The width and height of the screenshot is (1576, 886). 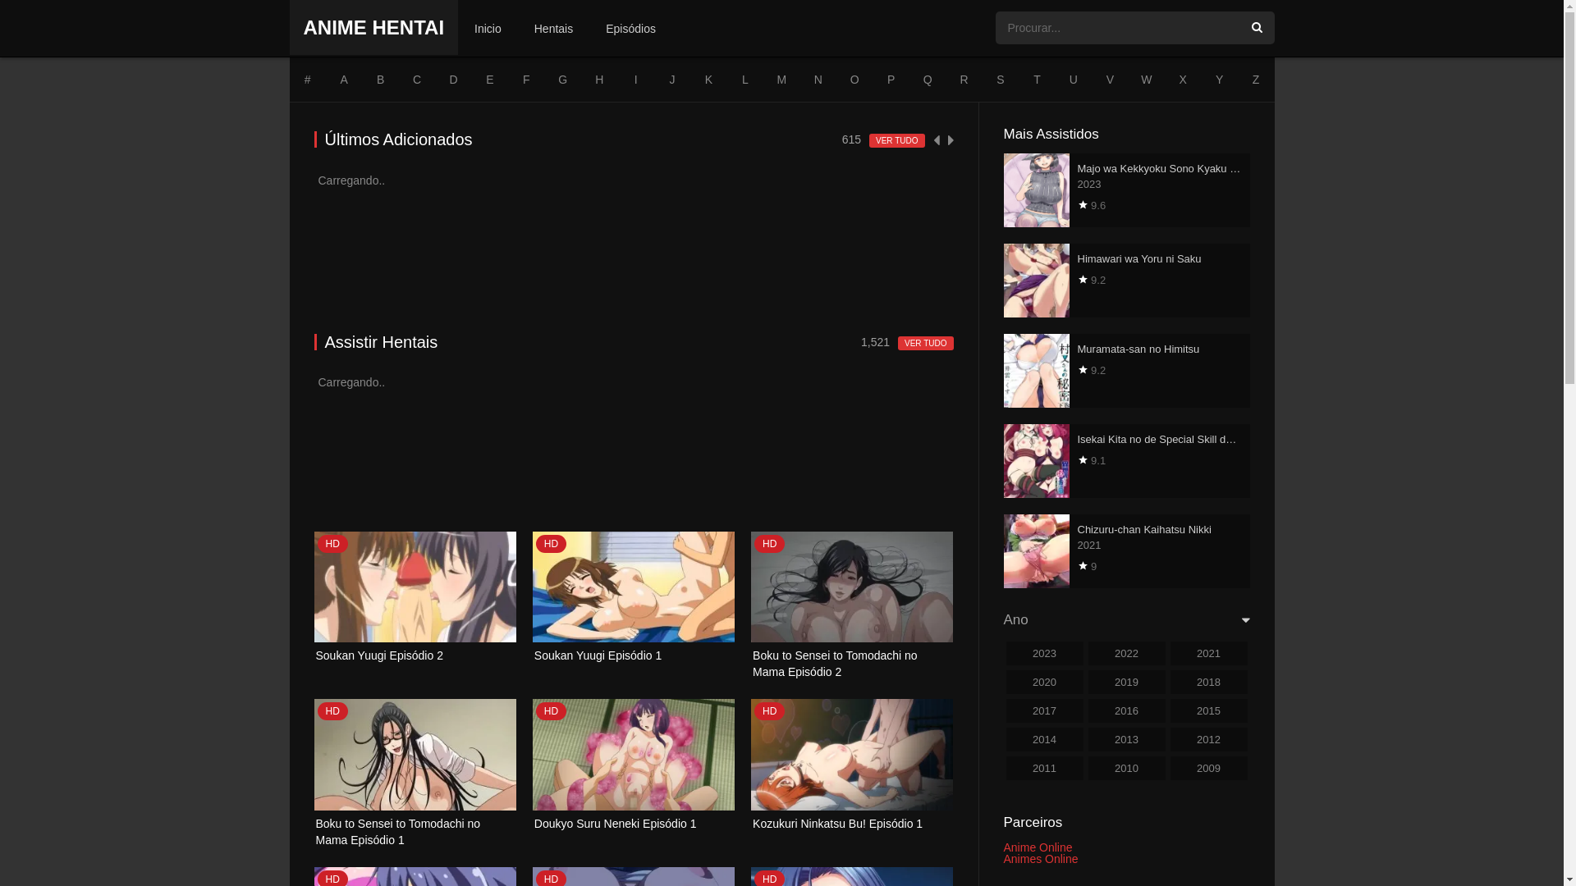 I want to click on B, so click(x=380, y=80).